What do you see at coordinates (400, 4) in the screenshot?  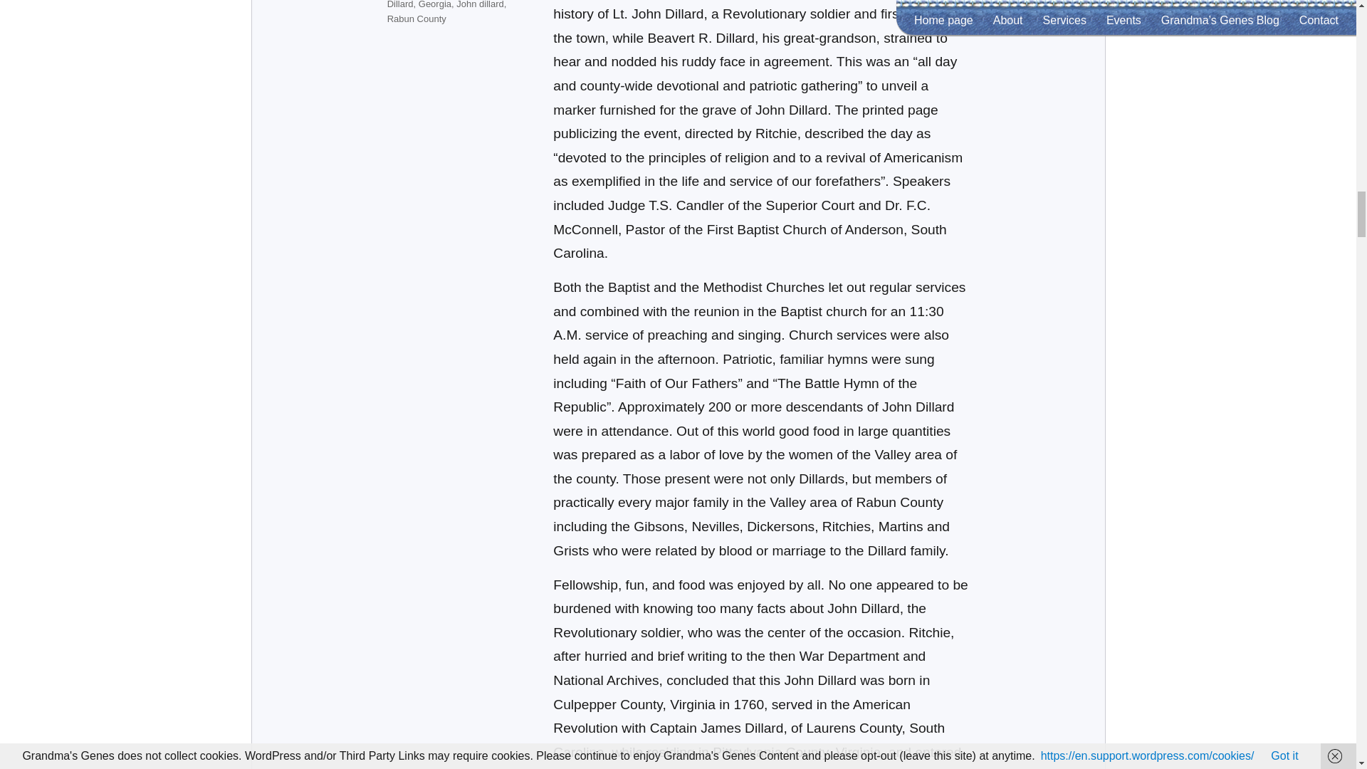 I see `Dillard` at bounding box center [400, 4].